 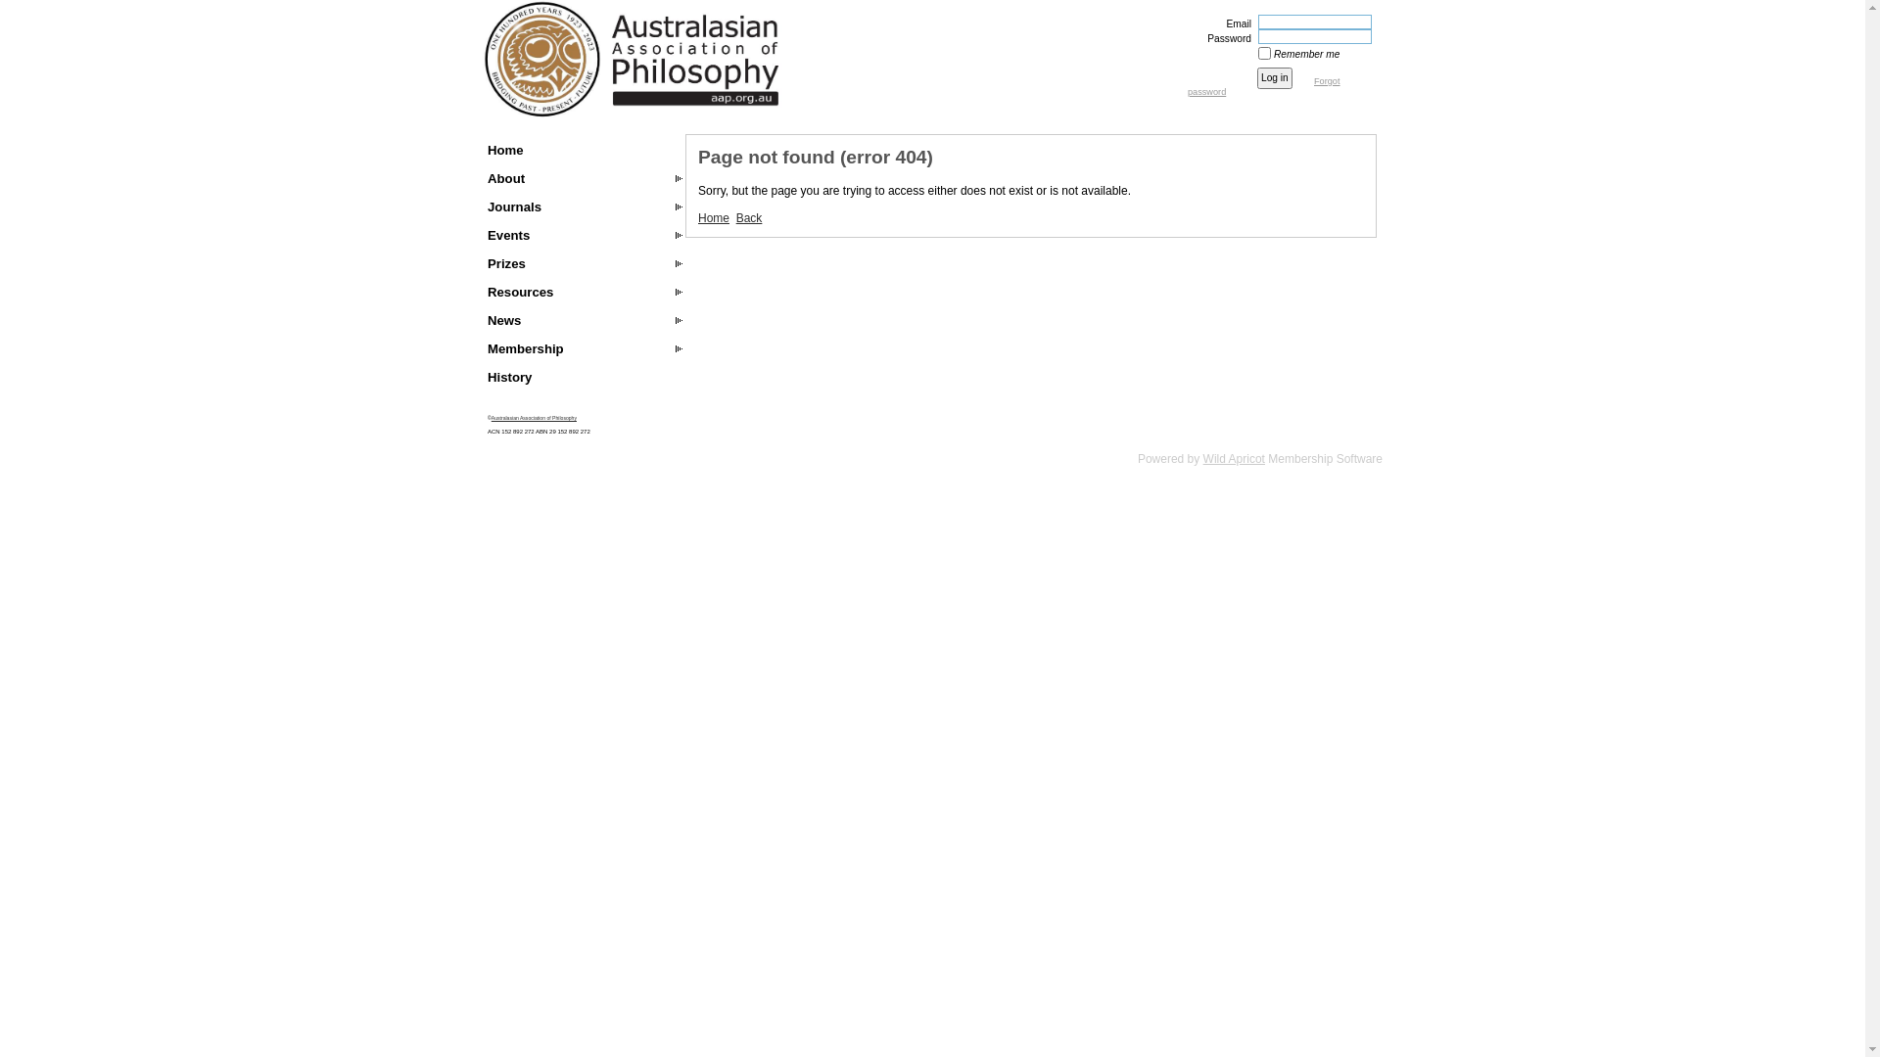 I want to click on Events, so click(x=584, y=235).